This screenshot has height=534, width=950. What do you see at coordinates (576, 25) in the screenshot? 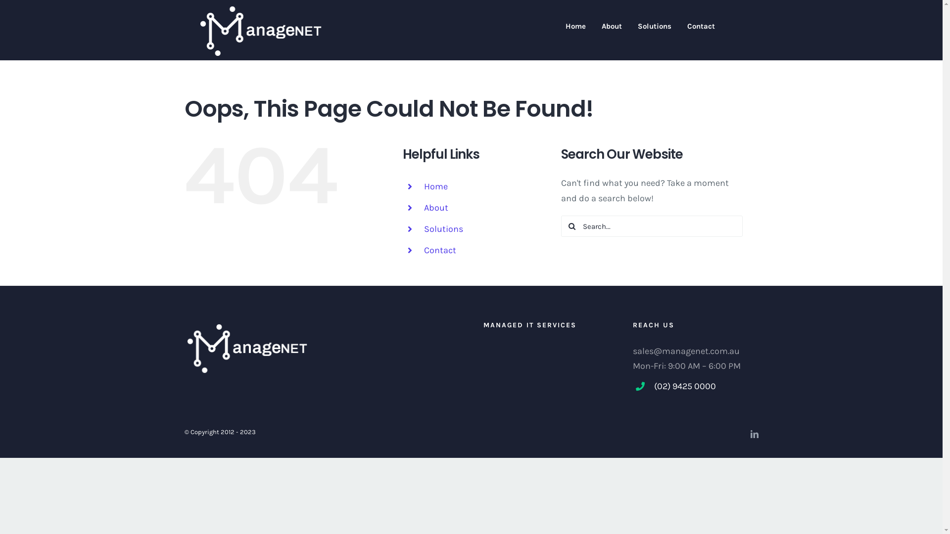
I see `Home` at bounding box center [576, 25].